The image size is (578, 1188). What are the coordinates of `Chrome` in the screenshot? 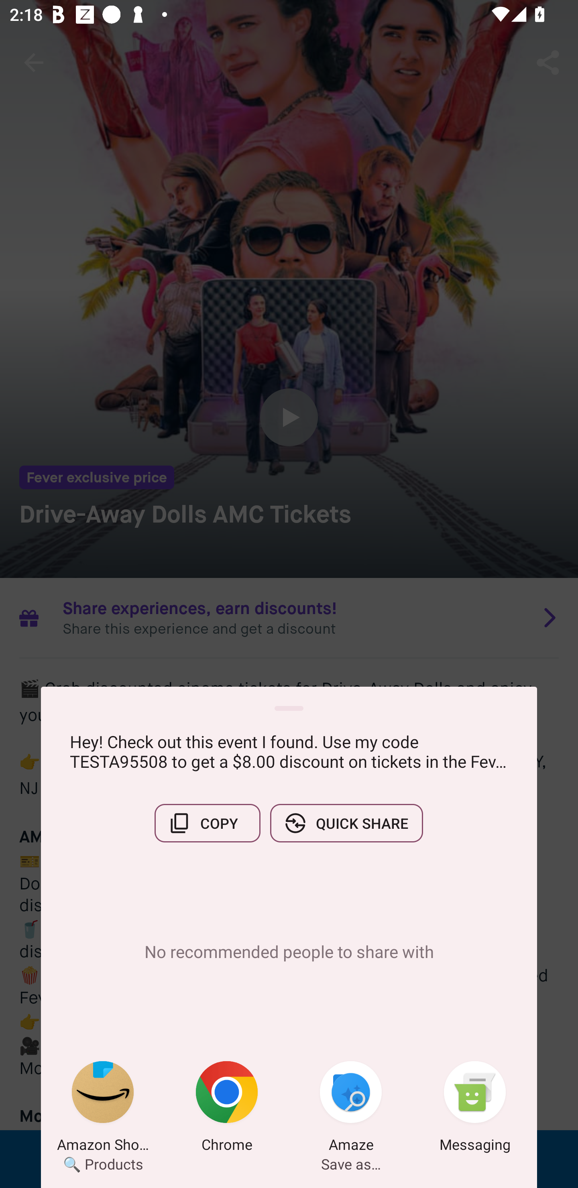 It's located at (227, 1109).